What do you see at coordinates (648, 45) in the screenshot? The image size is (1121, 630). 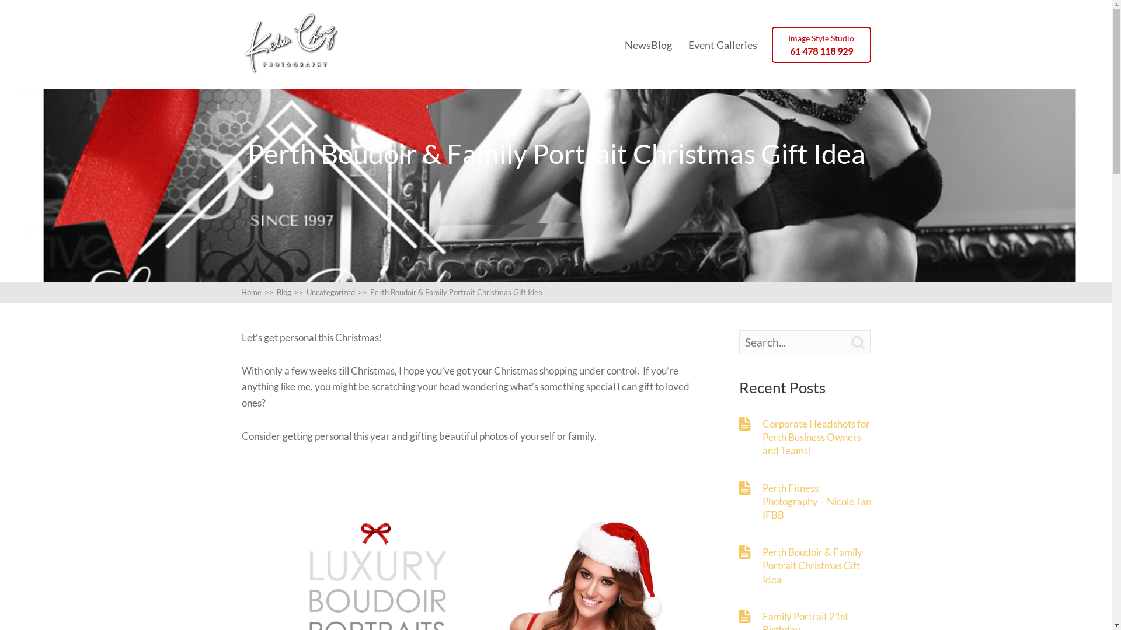 I see `NewsBlog` at bounding box center [648, 45].